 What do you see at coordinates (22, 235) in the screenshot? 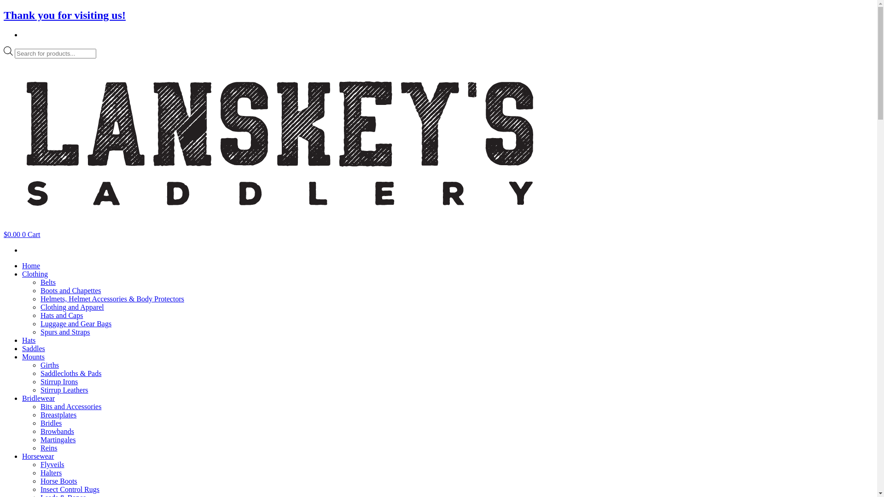
I see `$0.00 0 Cart` at bounding box center [22, 235].